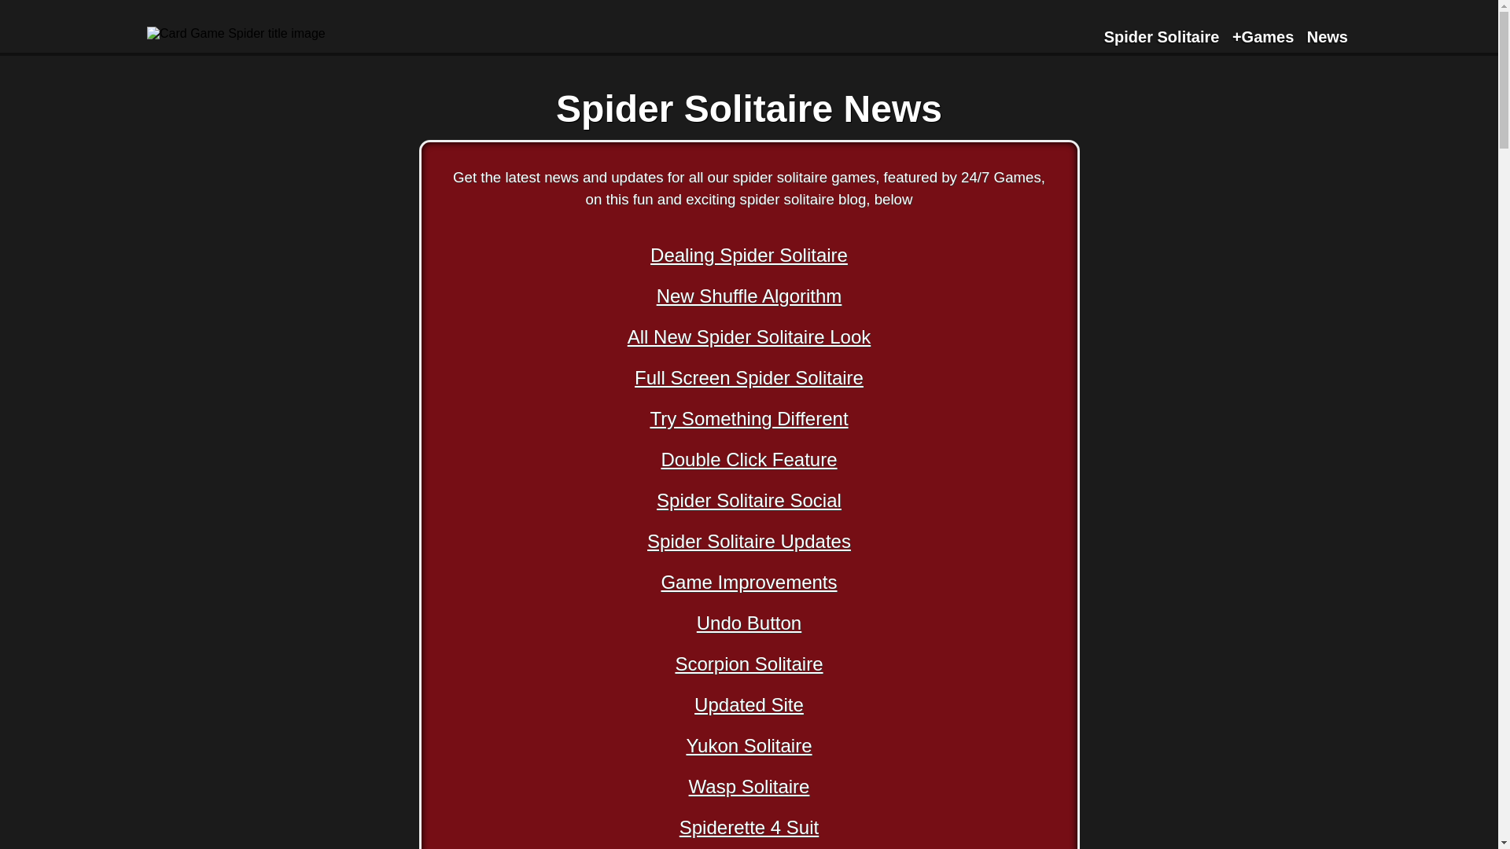 This screenshot has width=1510, height=849. What do you see at coordinates (749, 298) in the screenshot?
I see `New Shuffle Algorithm` at bounding box center [749, 298].